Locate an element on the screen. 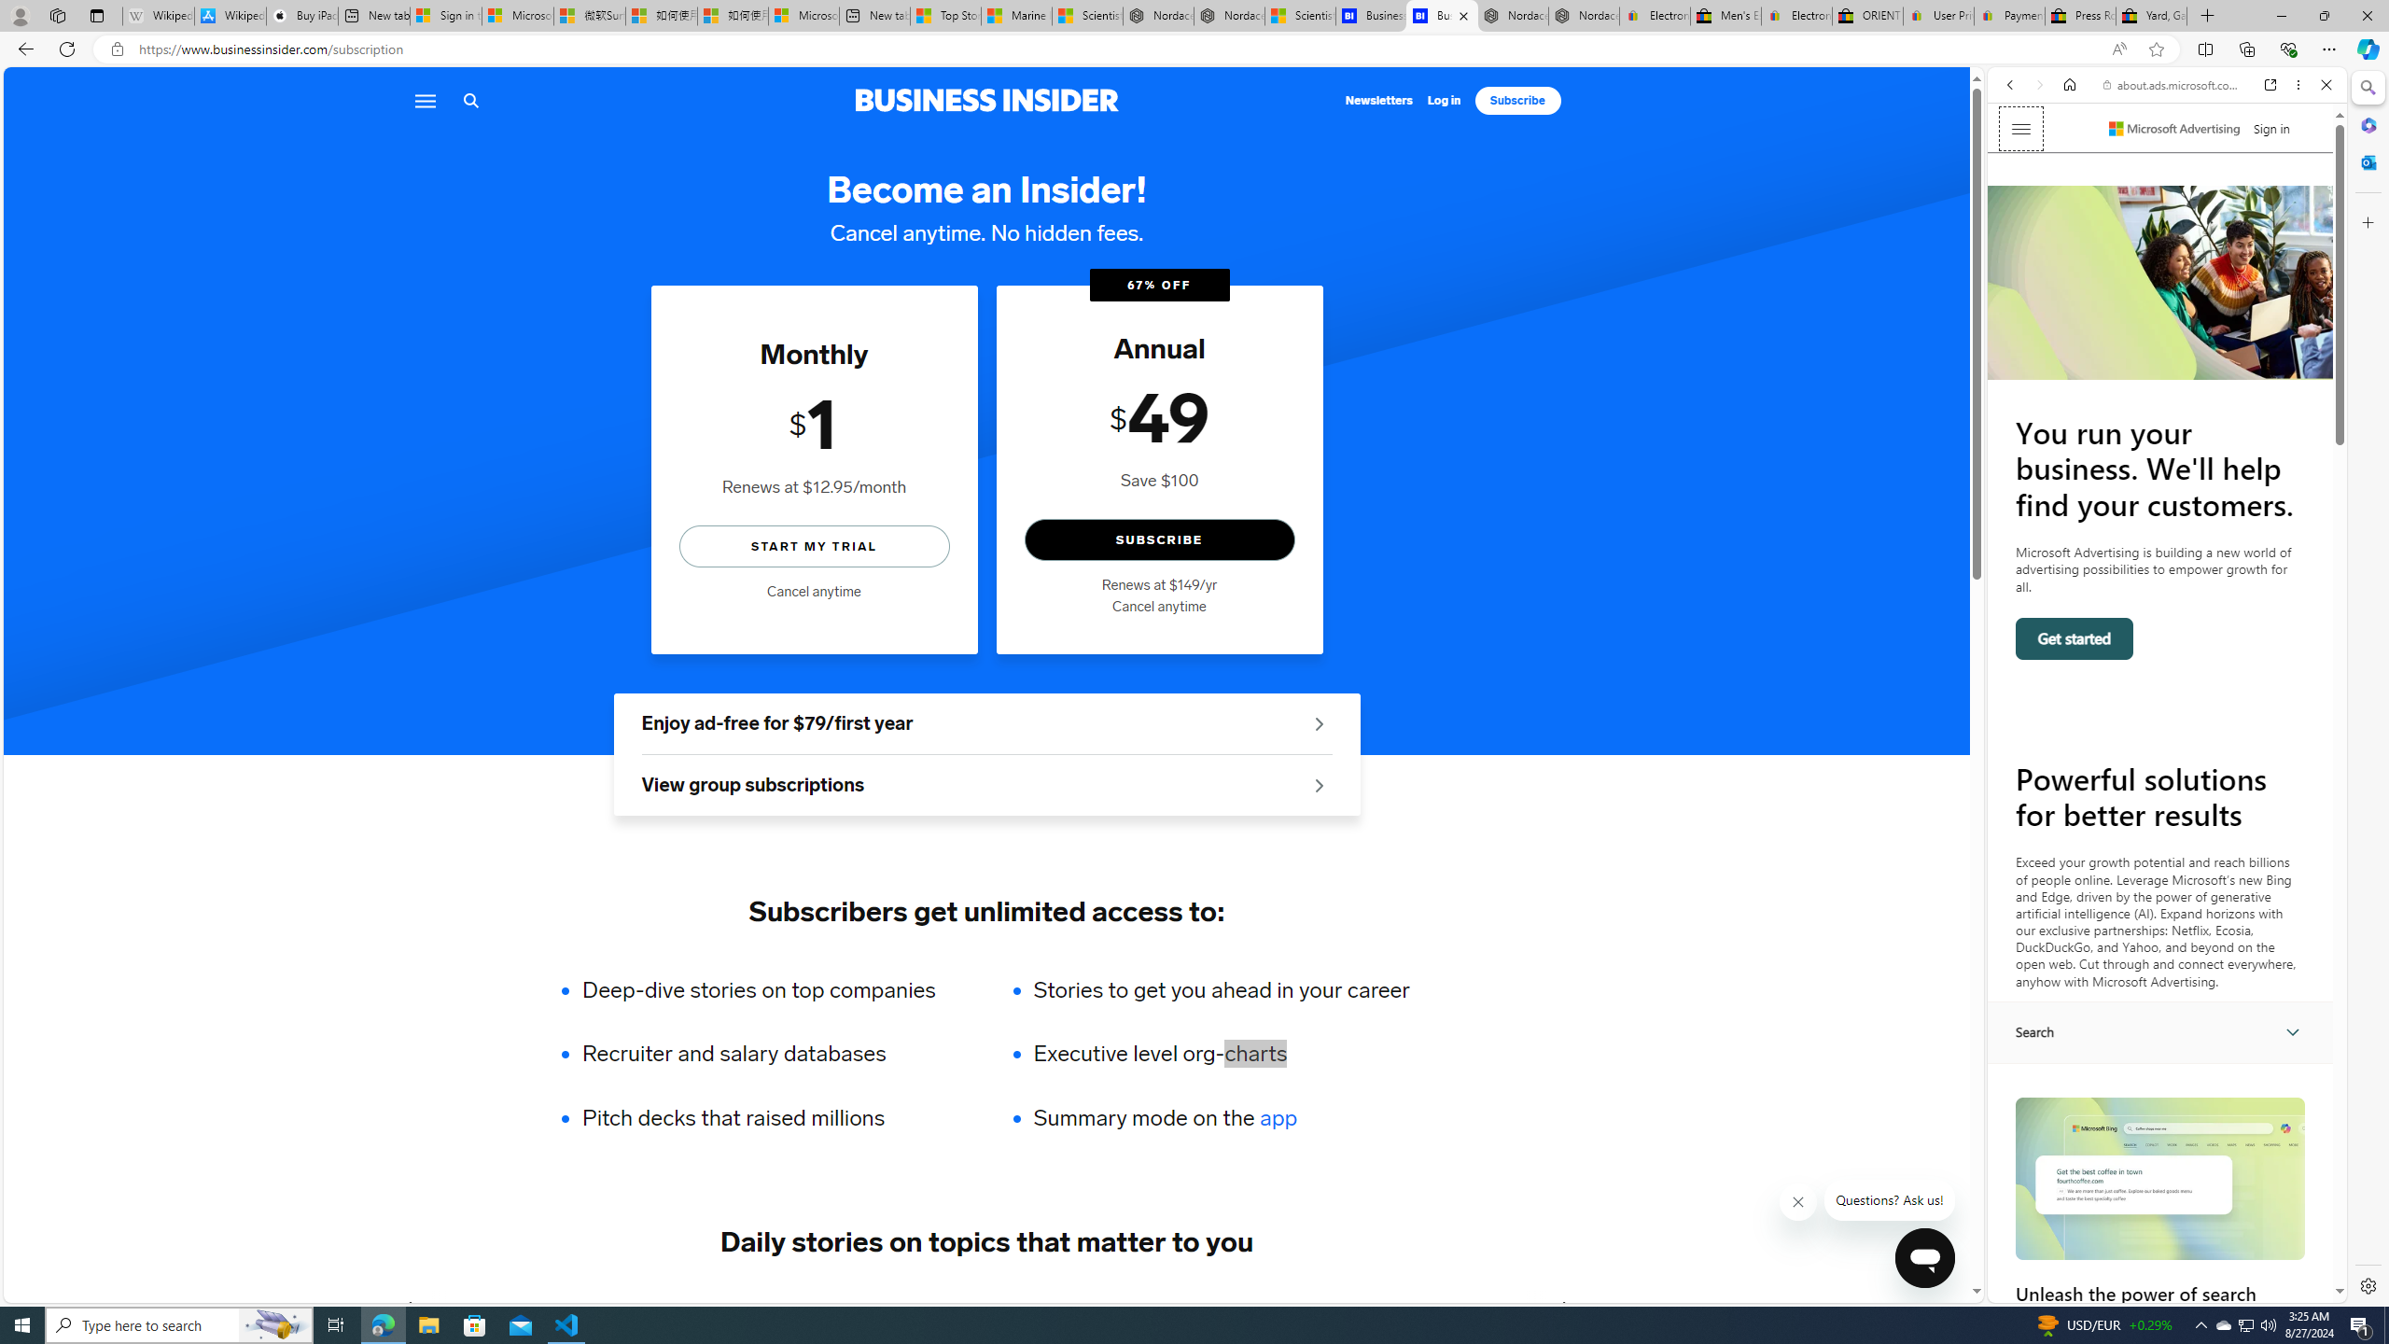 The width and height of the screenshot is (2389, 1344). See group offers is located at coordinates (1319, 785).